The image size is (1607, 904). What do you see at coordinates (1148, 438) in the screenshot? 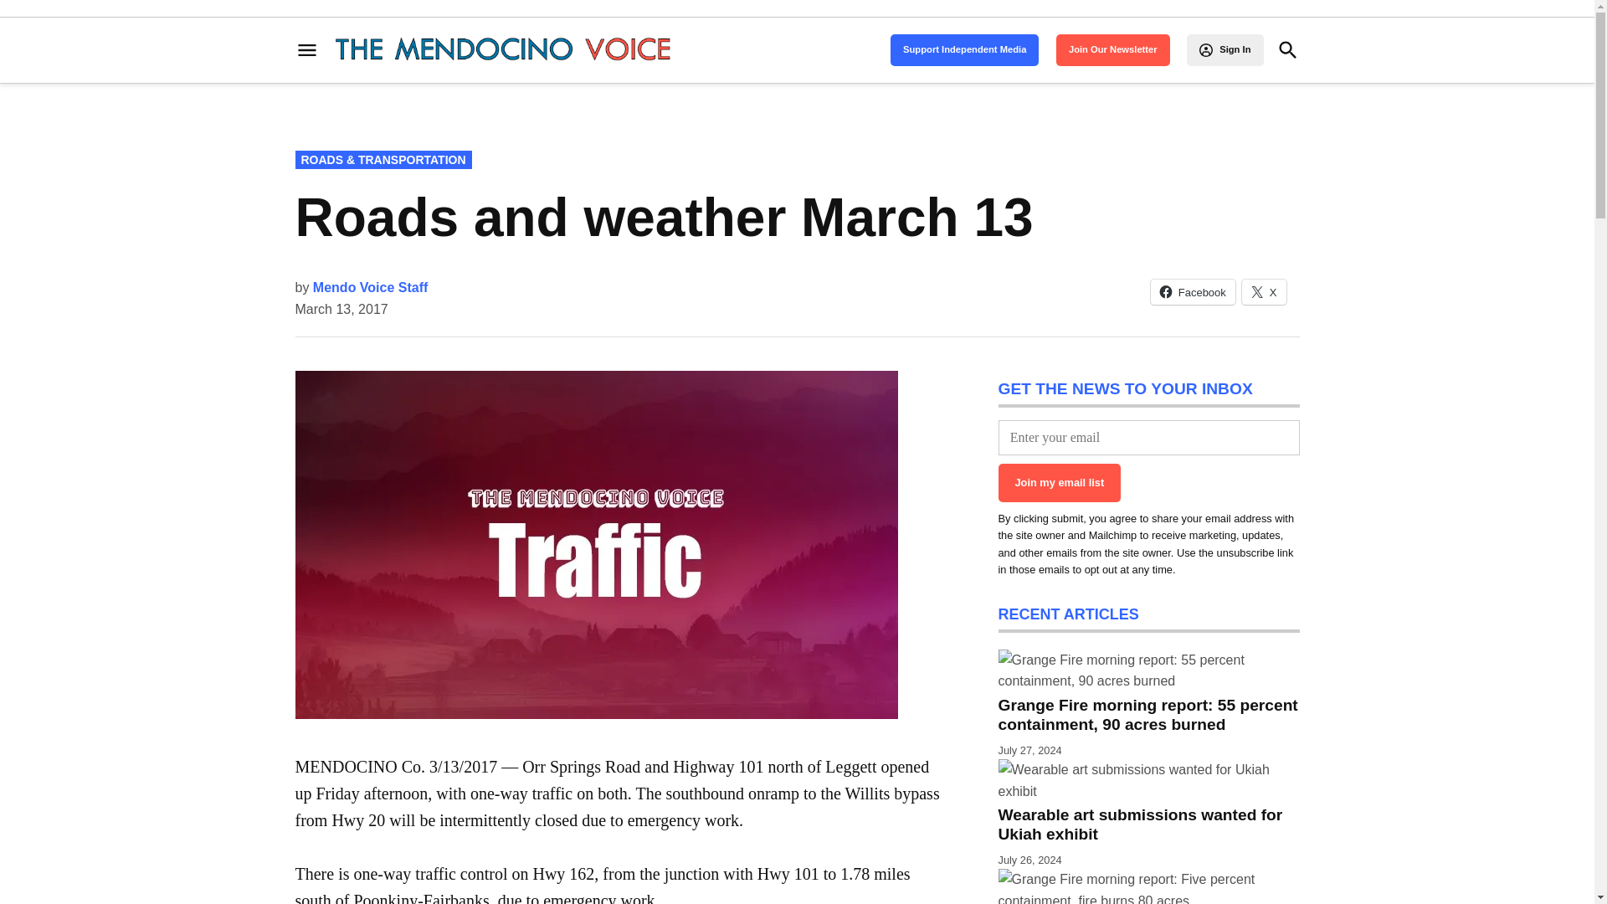
I see `Enter your email` at bounding box center [1148, 438].